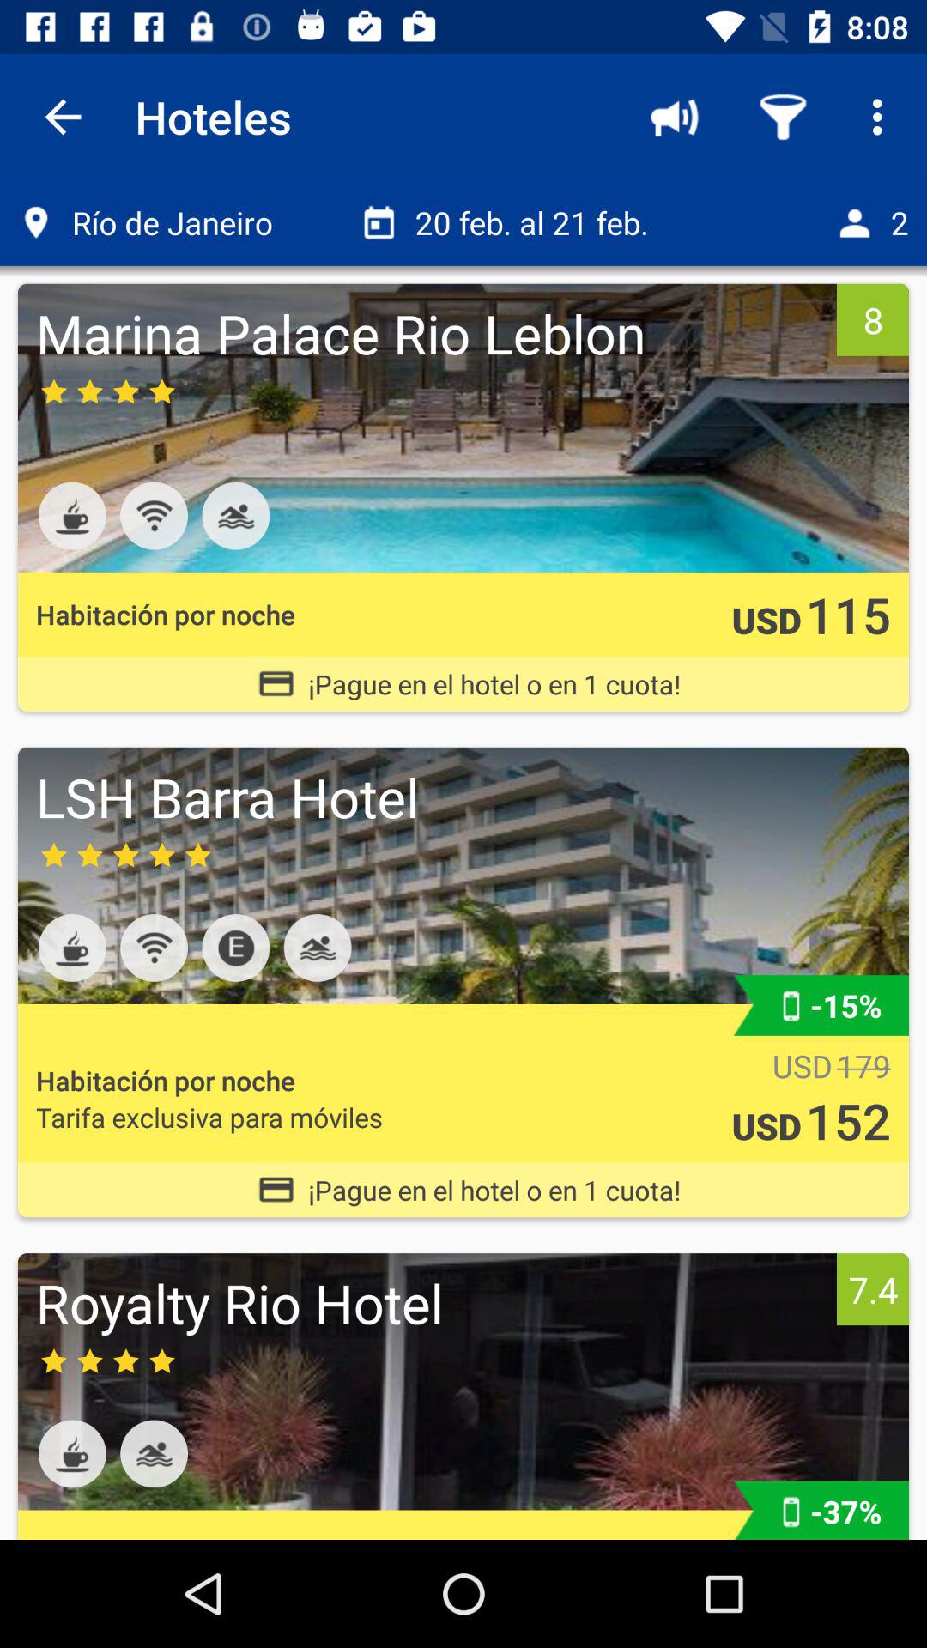  I want to click on open the app to the left of hoteles item, so click(63, 117).